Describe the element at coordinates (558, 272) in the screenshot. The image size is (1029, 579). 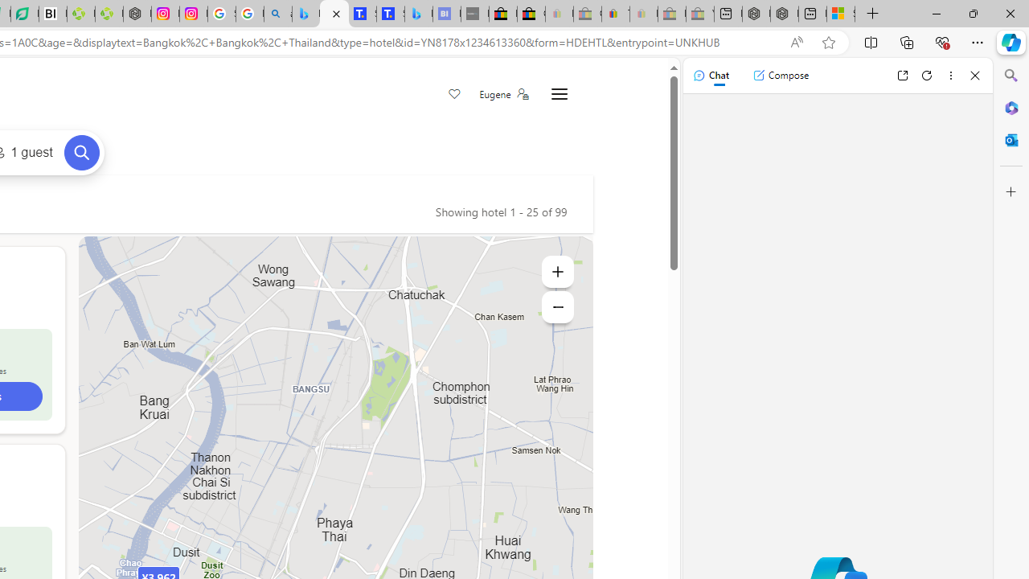
I see `Zoom in` at that location.